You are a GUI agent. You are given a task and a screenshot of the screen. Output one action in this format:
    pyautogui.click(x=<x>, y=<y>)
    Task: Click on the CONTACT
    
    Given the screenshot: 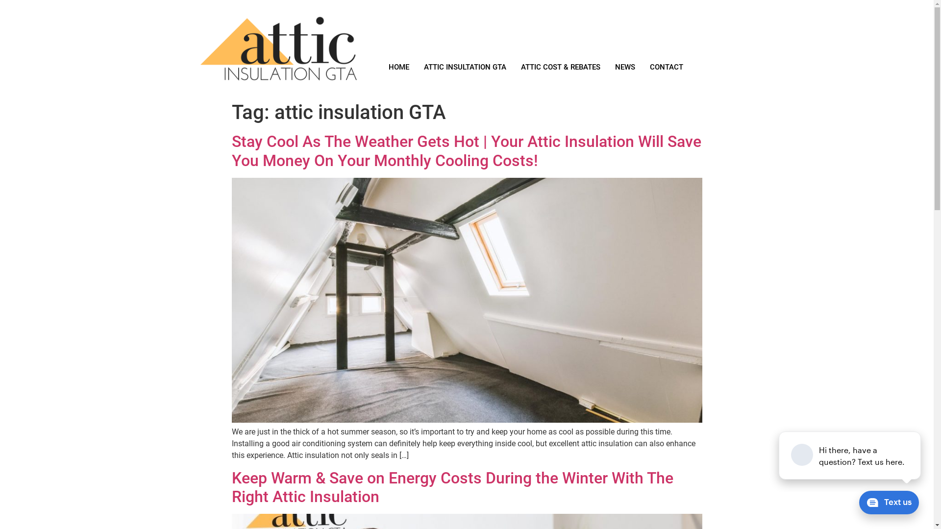 What is the action you would take?
    pyautogui.click(x=667, y=67)
    